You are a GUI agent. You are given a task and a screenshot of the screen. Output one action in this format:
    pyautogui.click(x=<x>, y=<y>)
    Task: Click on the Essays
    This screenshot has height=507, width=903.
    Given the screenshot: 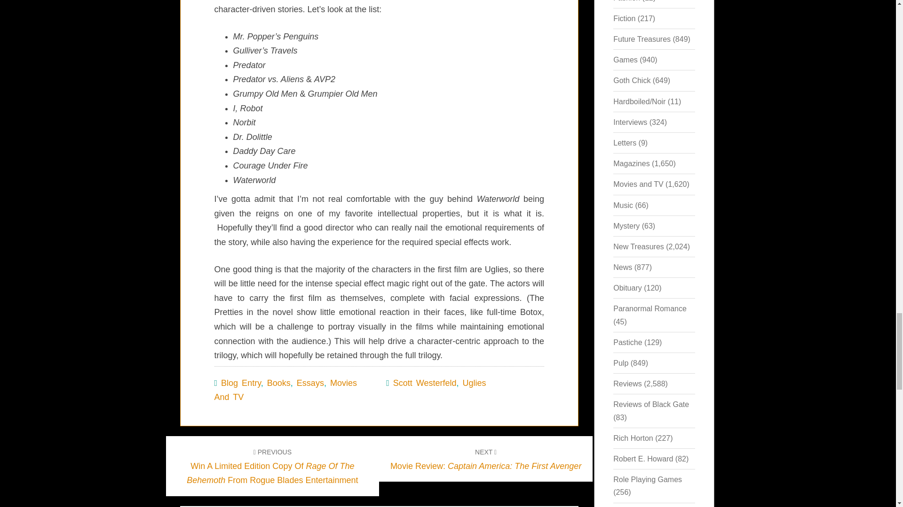 What is the action you would take?
    pyautogui.click(x=485, y=459)
    